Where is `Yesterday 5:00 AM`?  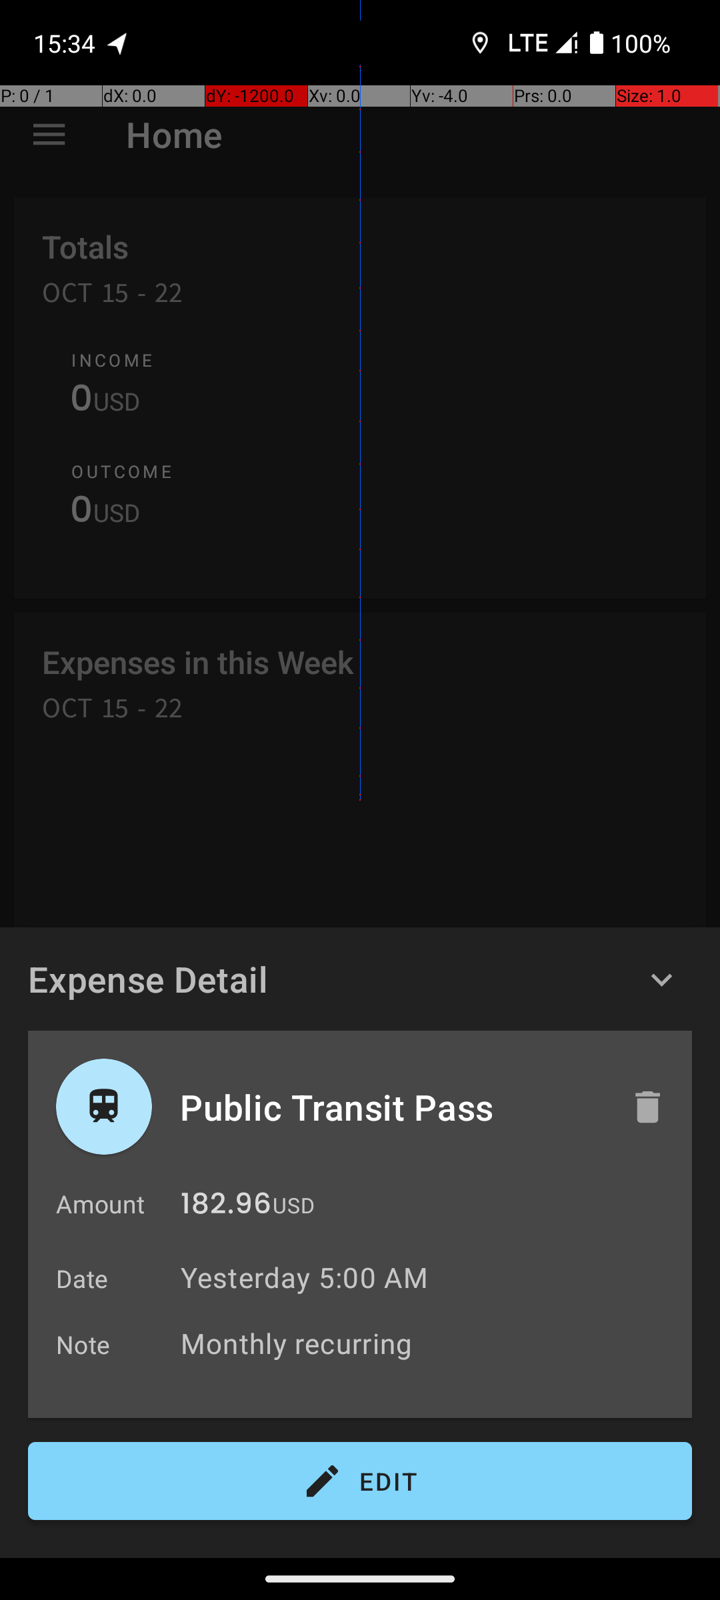
Yesterday 5:00 AM is located at coordinates (304, 1277).